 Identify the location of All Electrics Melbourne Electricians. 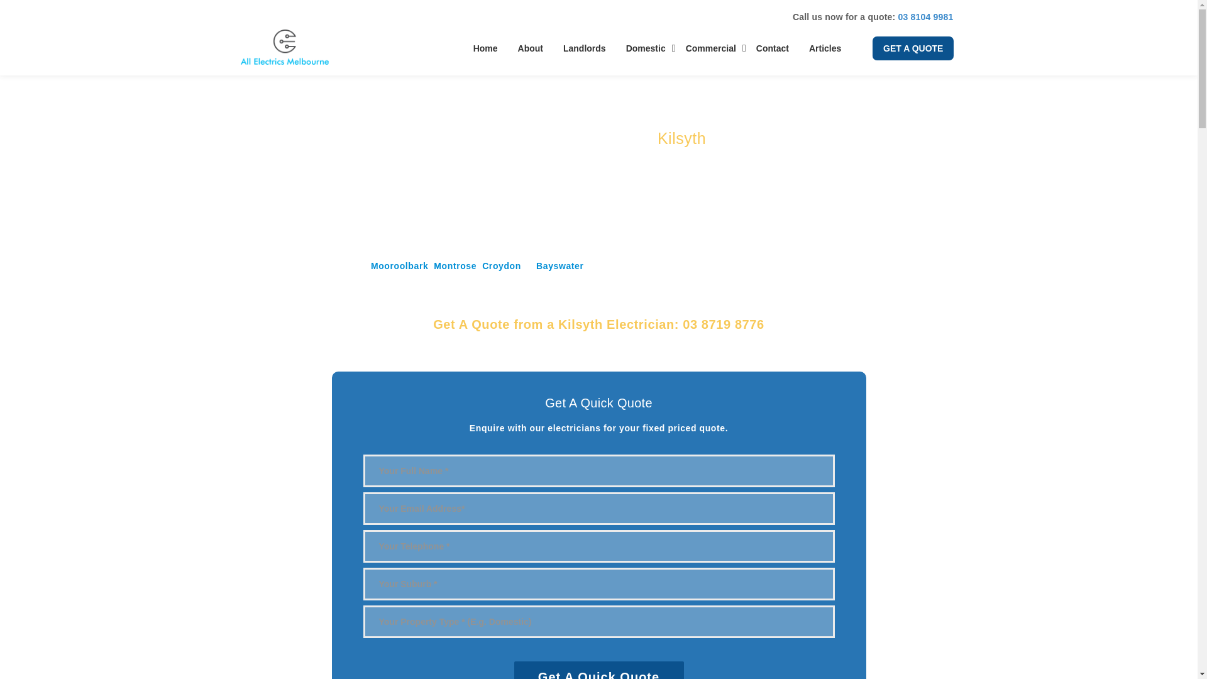
(284, 47).